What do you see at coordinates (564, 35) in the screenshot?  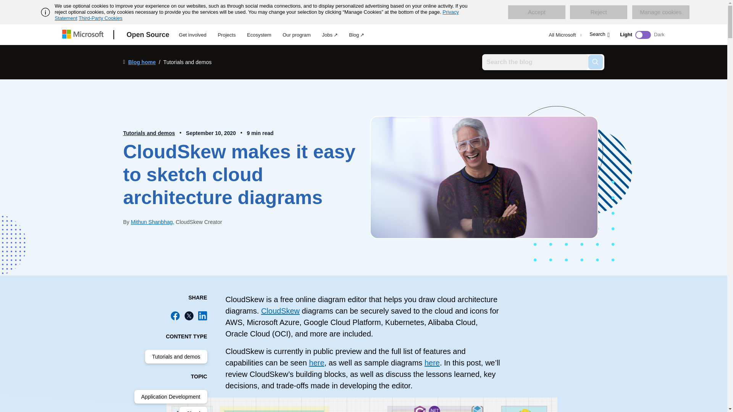 I see `All Microsoft` at bounding box center [564, 35].